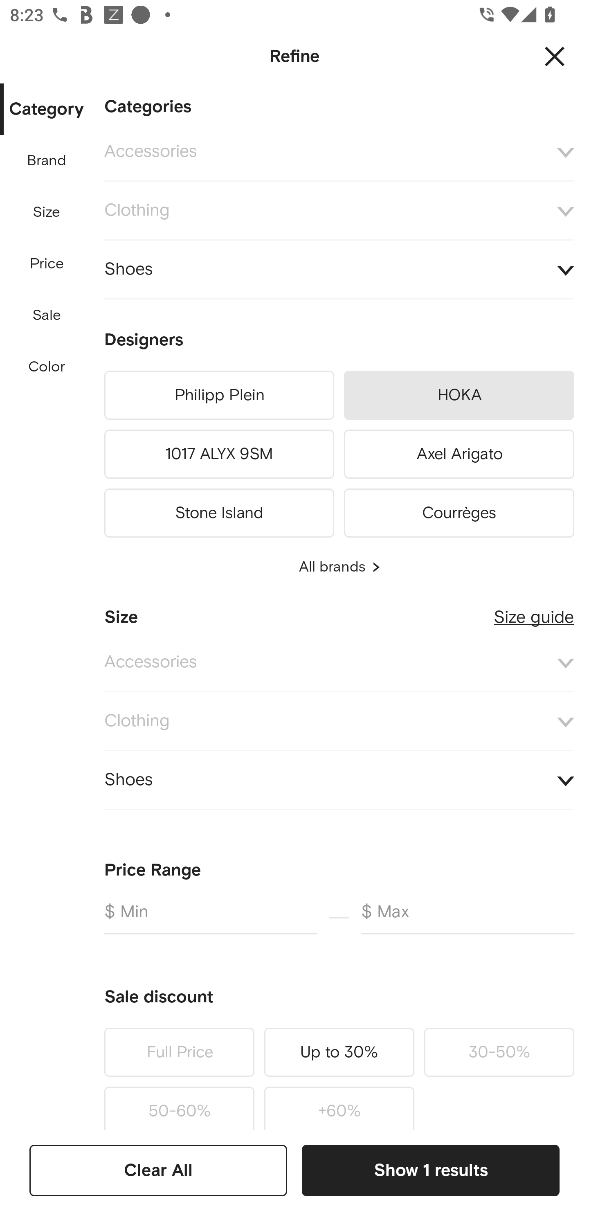 This screenshot has width=589, height=1211. I want to click on Accessories, so click(339, 152).